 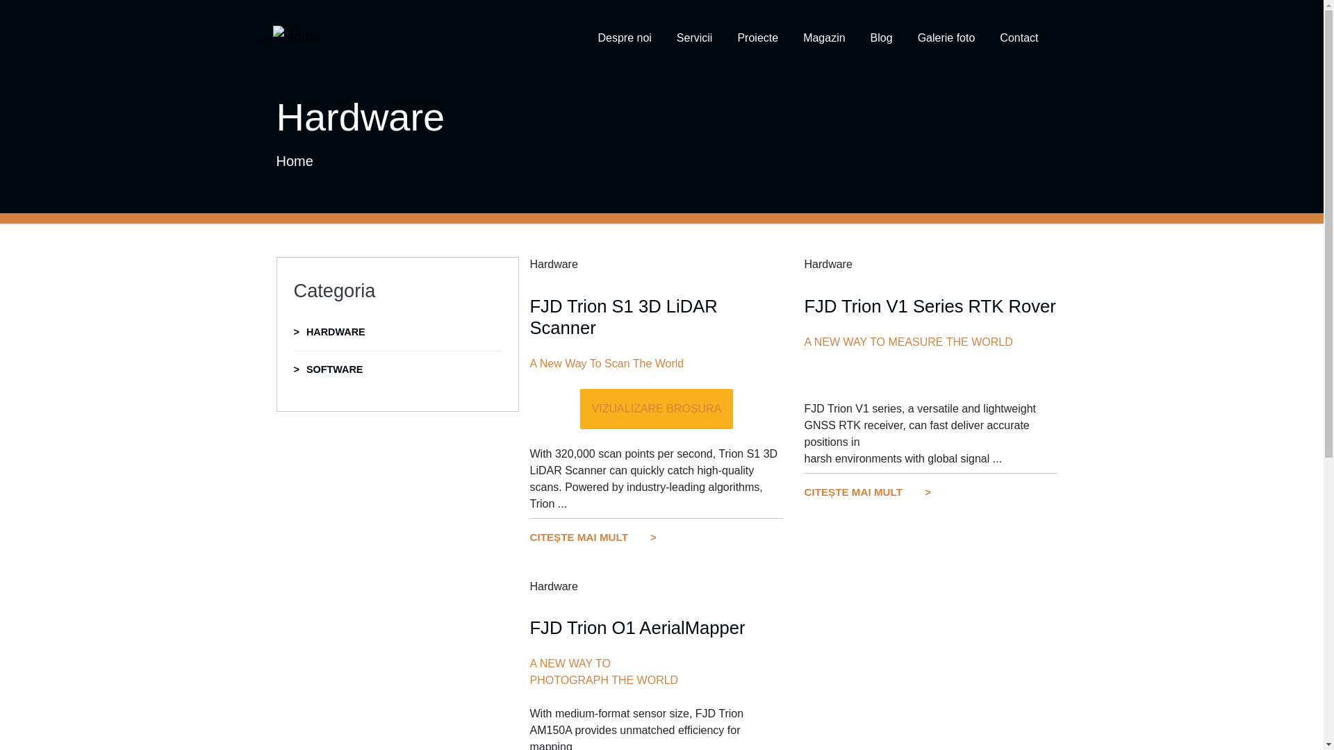 I want to click on FJD Trion V1 Series RTK Rover, so click(x=930, y=306).